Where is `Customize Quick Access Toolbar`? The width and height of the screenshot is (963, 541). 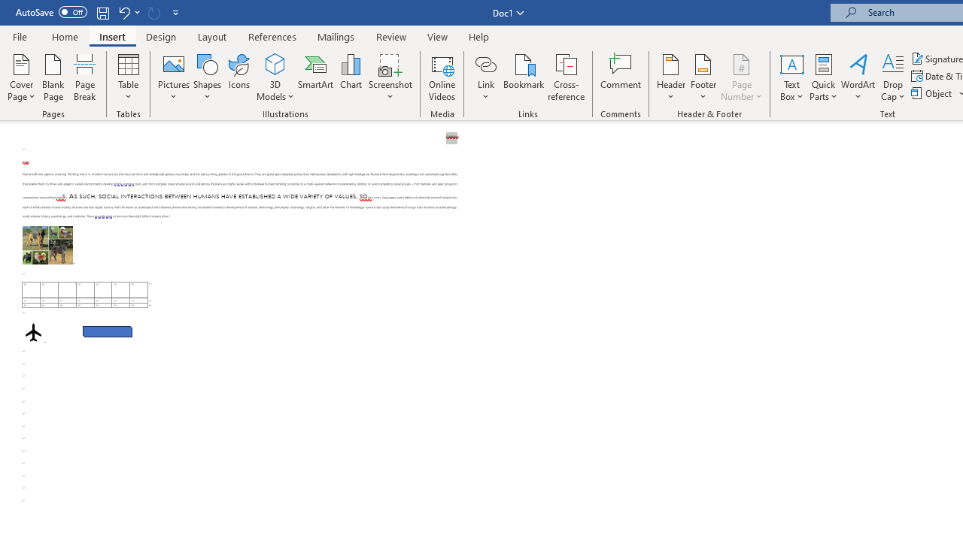 Customize Quick Access Toolbar is located at coordinates (176, 12).